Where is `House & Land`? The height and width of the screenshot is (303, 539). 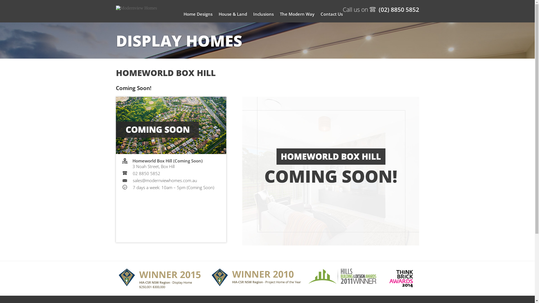 House & Land is located at coordinates (232, 14).